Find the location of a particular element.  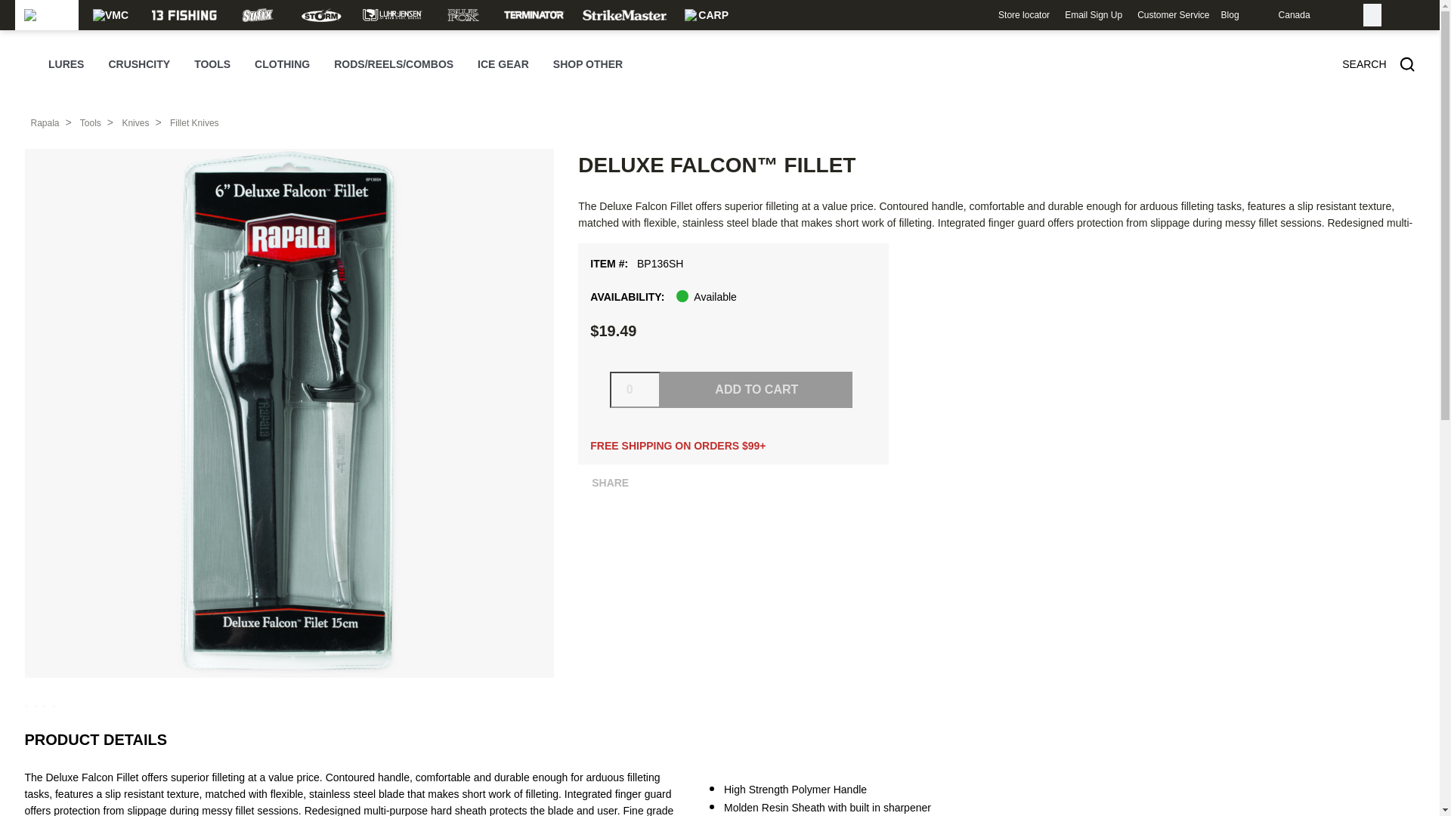

Customer Service is located at coordinates (1173, 15).